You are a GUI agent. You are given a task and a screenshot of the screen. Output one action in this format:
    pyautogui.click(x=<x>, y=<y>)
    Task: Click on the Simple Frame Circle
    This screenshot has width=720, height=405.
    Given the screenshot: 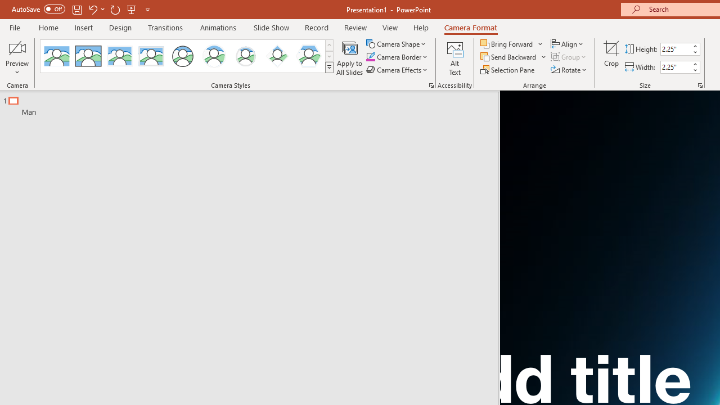 What is the action you would take?
    pyautogui.click(x=182, y=56)
    